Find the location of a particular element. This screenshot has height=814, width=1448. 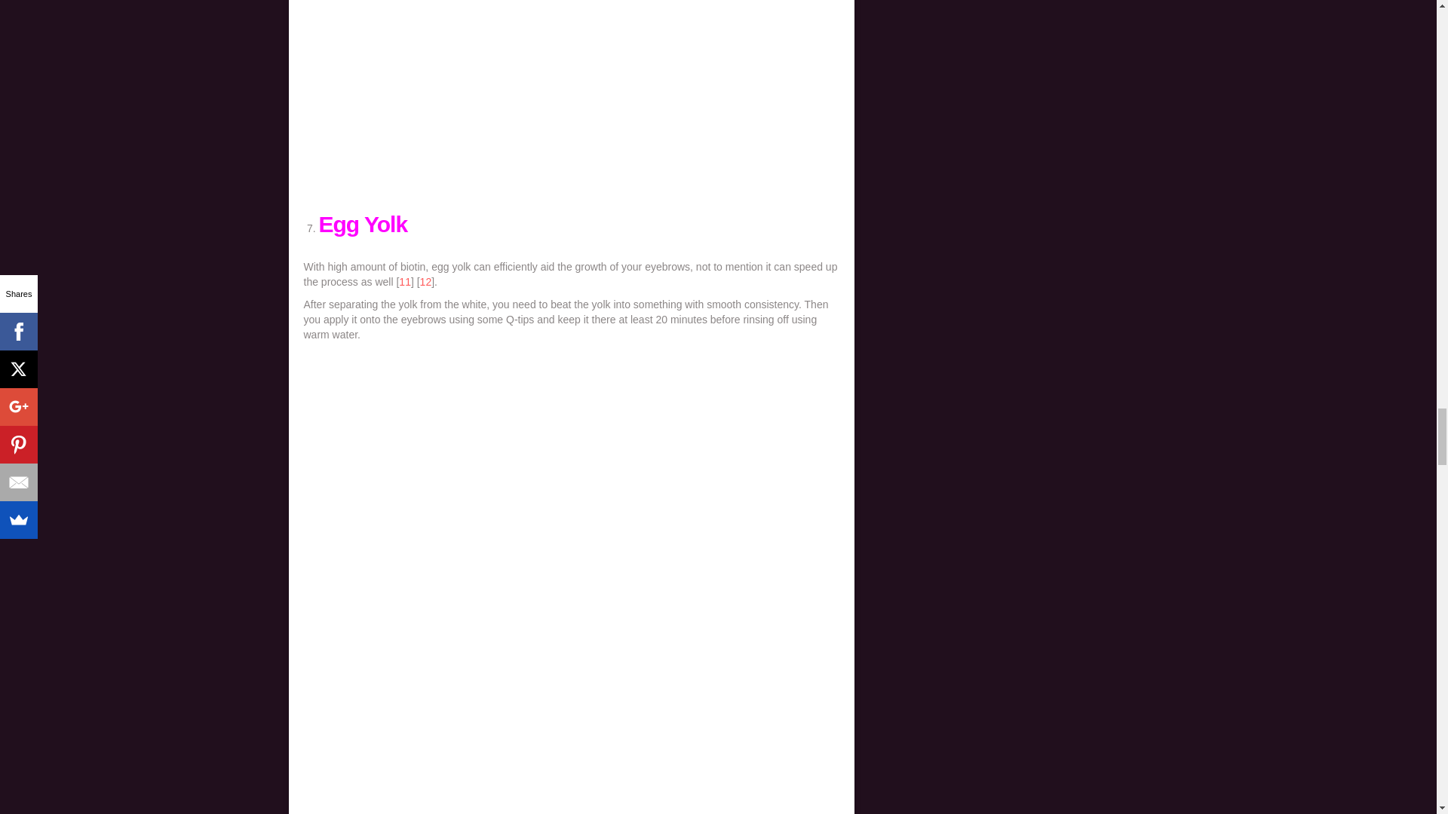

11 is located at coordinates (405, 282).